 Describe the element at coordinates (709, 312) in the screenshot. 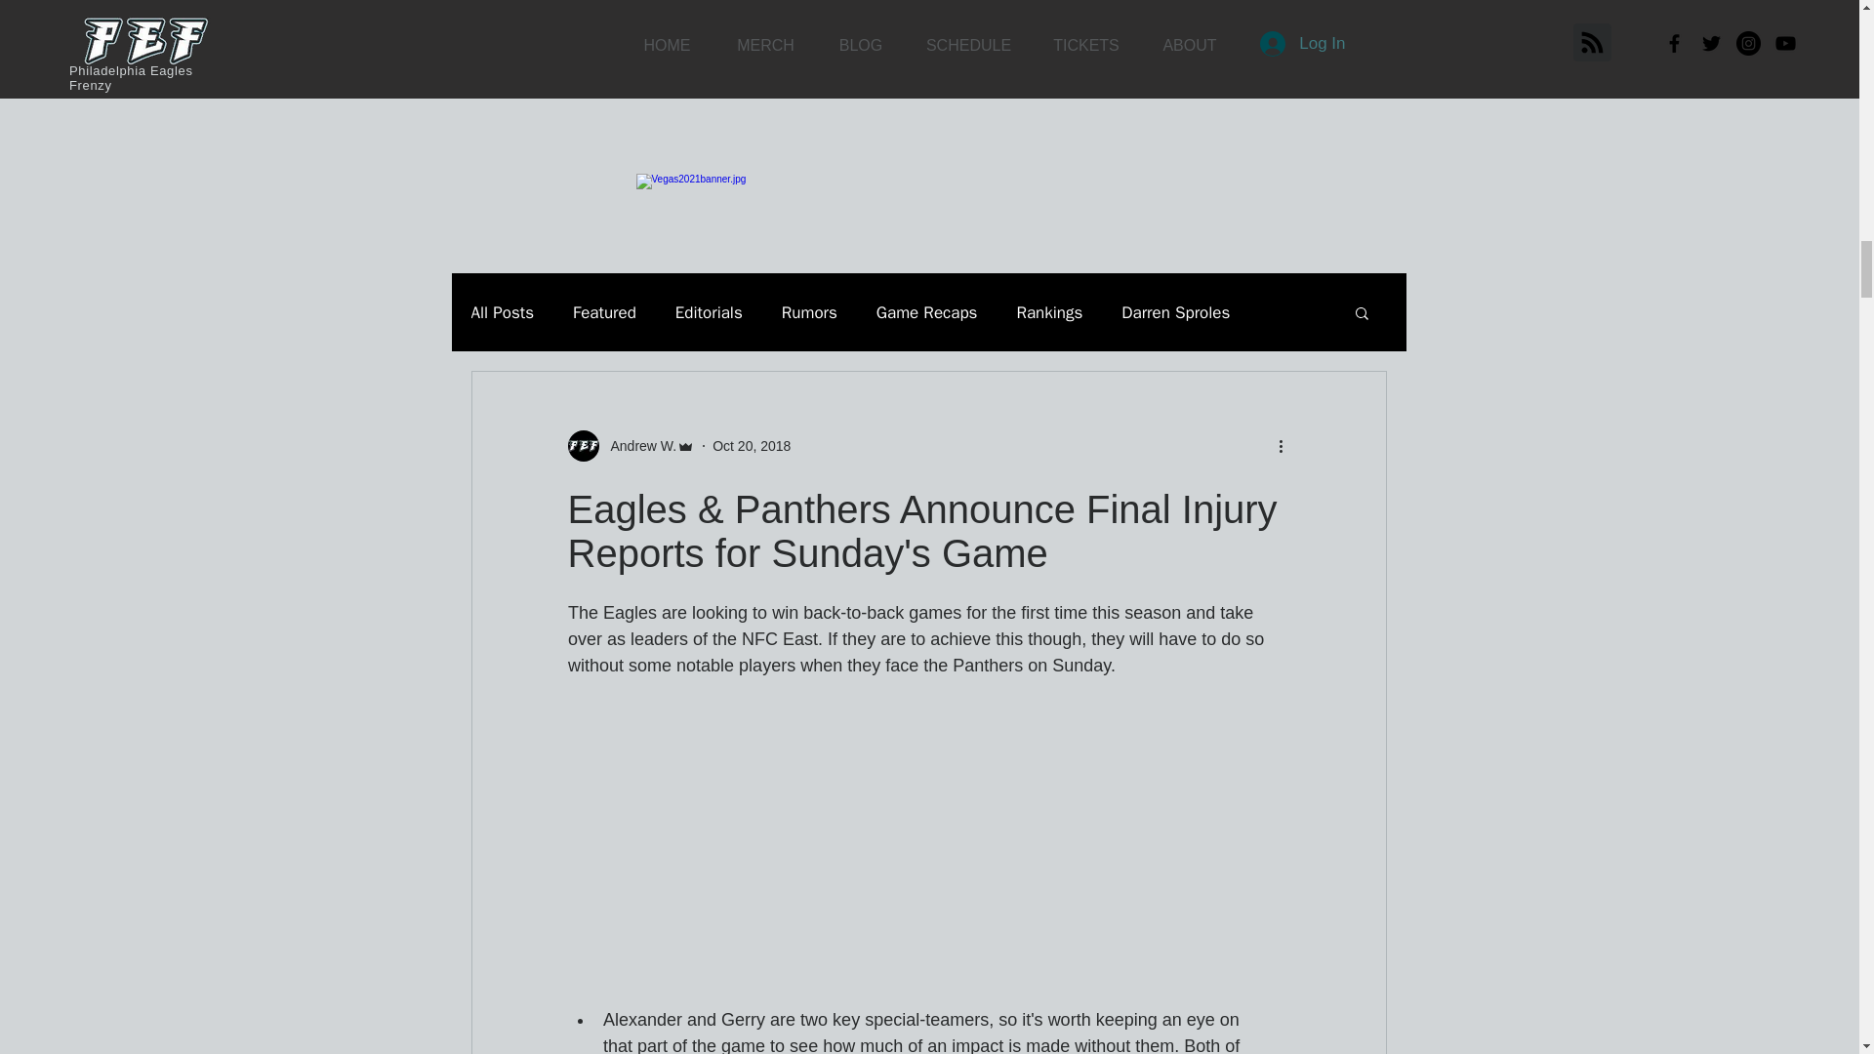

I see `Editorials` at that location.